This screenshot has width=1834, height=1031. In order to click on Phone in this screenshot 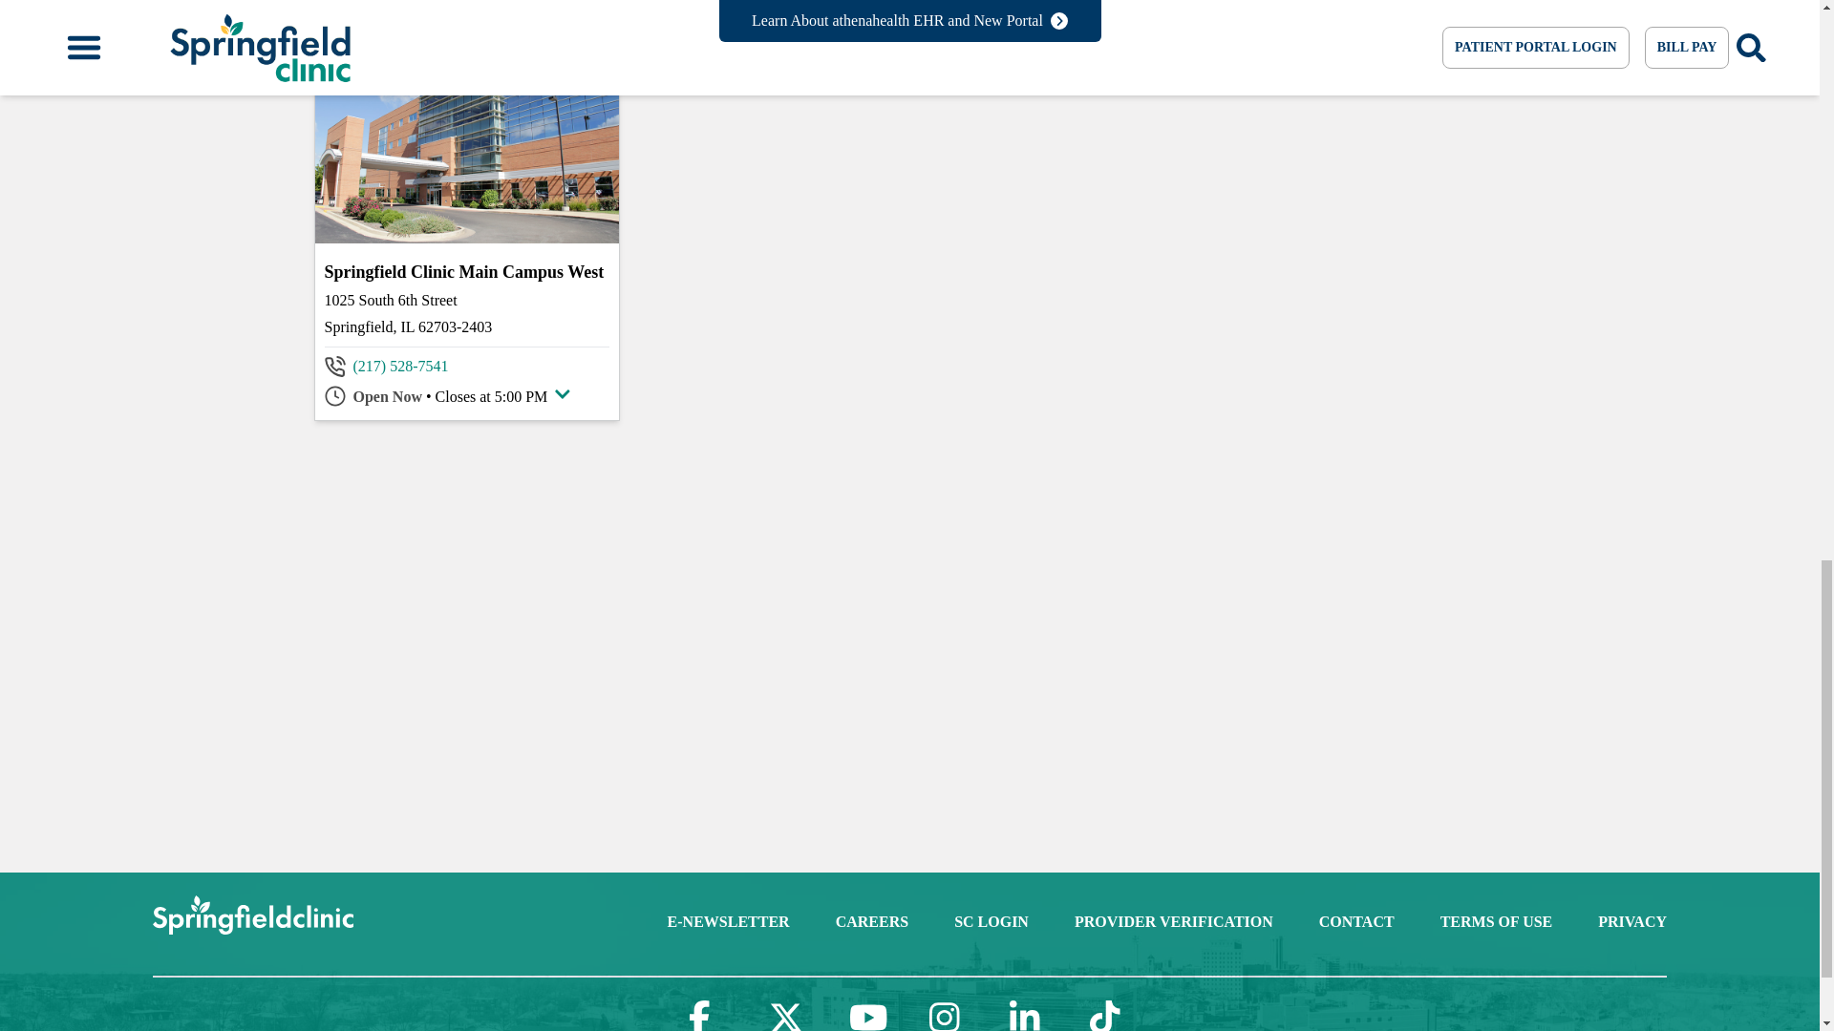, I will do `click(401, 367)`.